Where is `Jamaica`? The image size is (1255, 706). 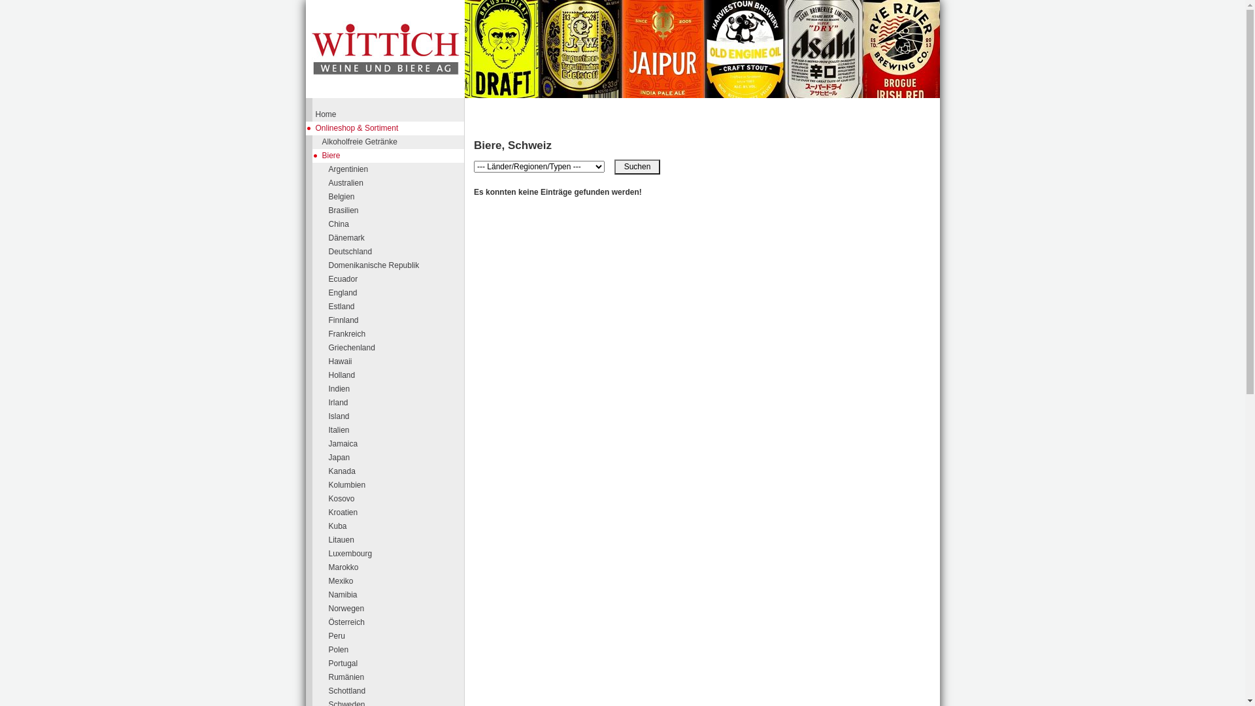 Jamaica is located at coordinates (395, 445).